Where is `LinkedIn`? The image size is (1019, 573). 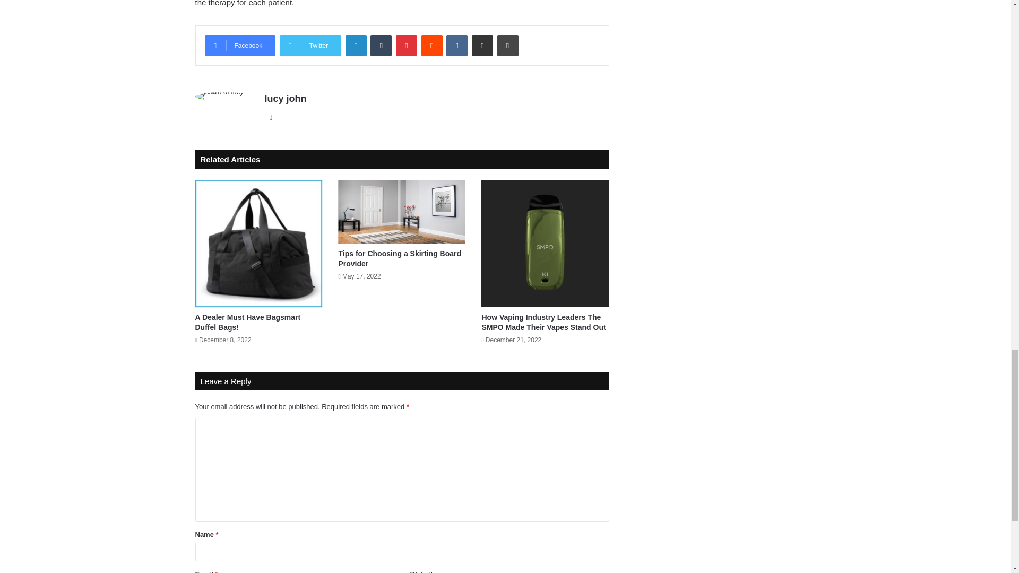 LinkedIn is located at coordinates (356, 45).